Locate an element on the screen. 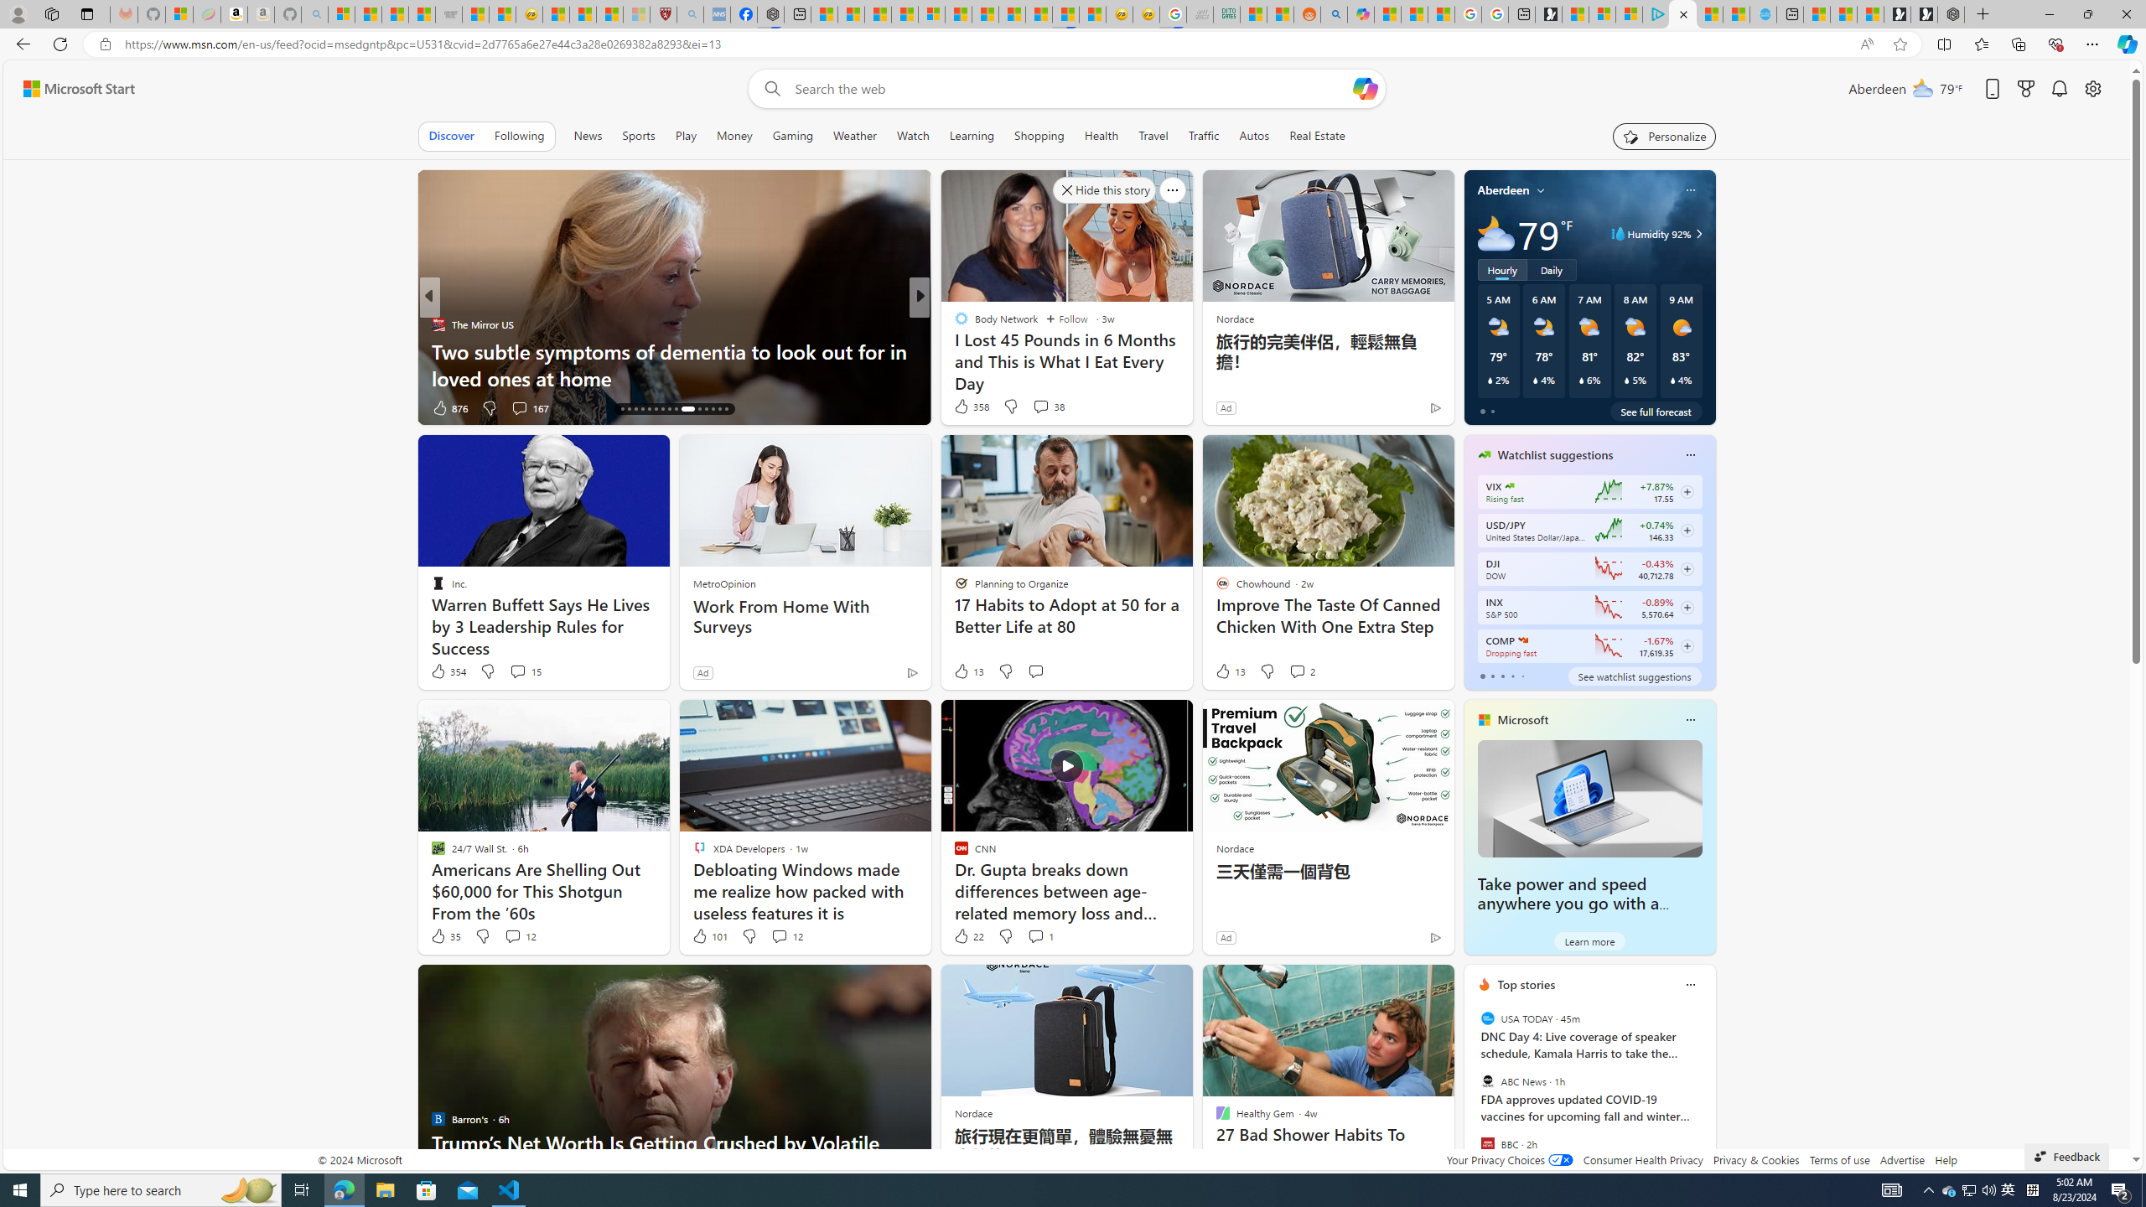 Image resolution: width=2146 pixels, height=1207 pixels. View comments 4 Comment is located at coordinates (1029, 407).